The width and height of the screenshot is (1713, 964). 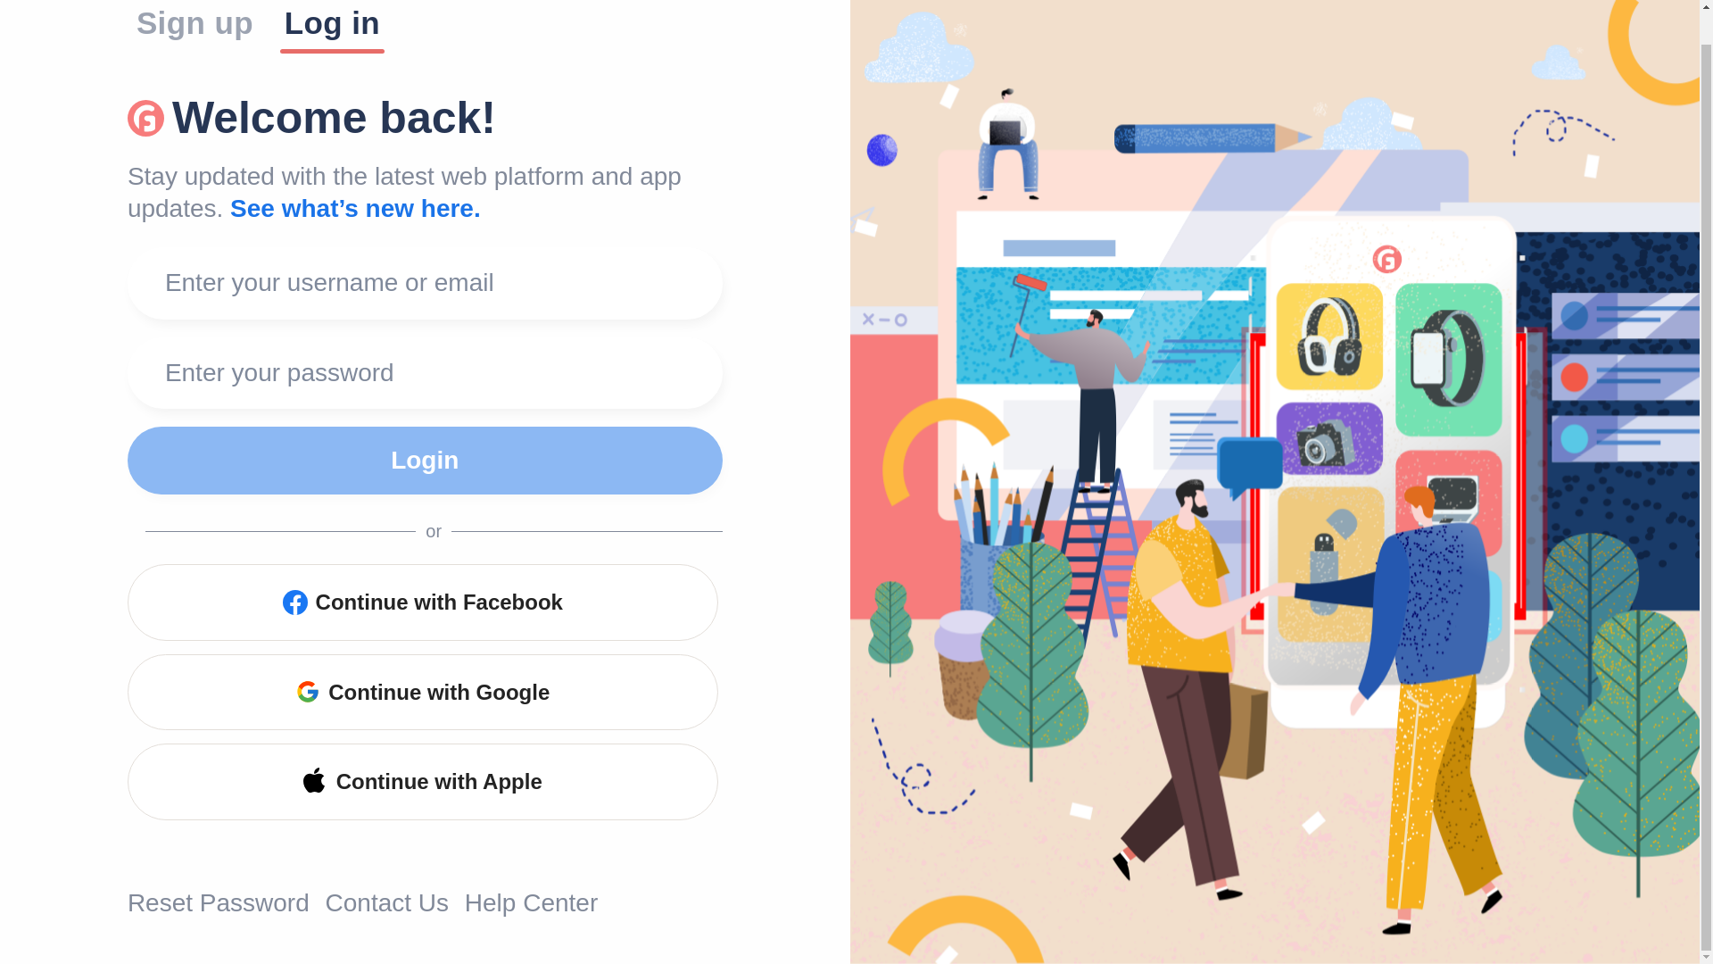 What do you see at coordinates (63, 336) in the screenshot?
I see `Send New Password` at bounding box center [63, 336].